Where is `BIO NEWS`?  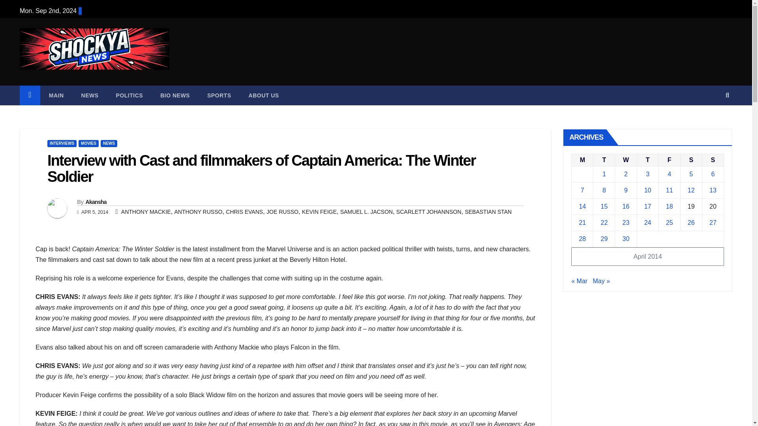 BIO NEWS is located at coordinates (175, 95).